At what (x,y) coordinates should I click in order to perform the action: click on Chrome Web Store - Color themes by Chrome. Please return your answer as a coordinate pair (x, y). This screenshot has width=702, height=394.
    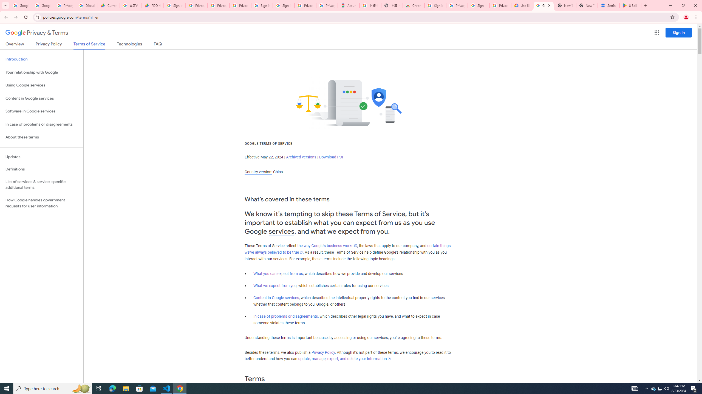
    Looking at the image, I should click on (414, 5).